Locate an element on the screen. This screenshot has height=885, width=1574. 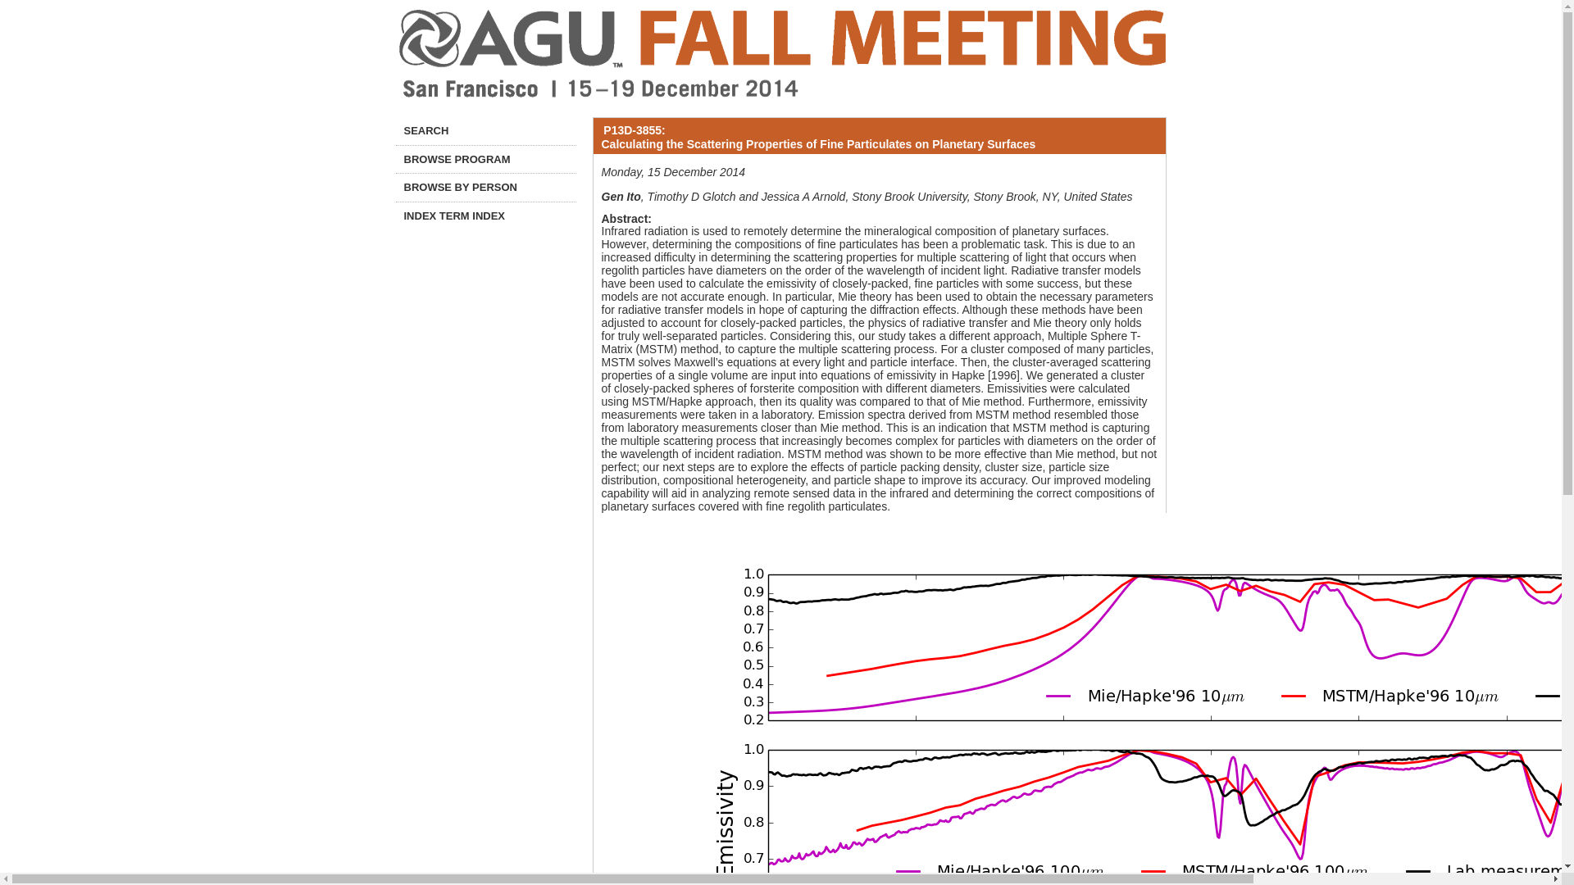
BROWSE PROGRAM is located at coordinates (485, 159).